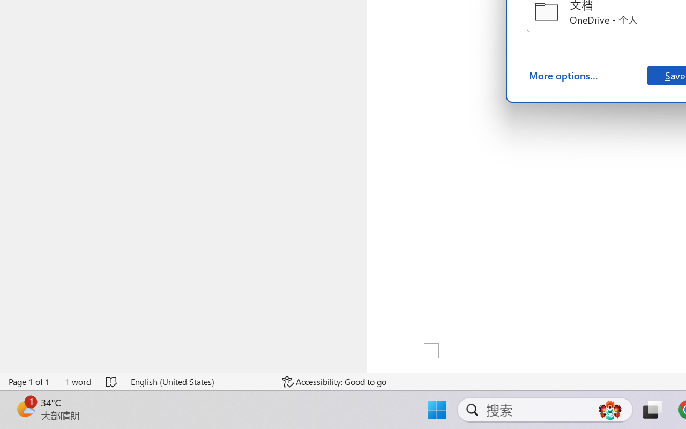 The width and height of the screenshot is (686, 429). I want to click on Page Number Page 1 of 1, so click(29, 382).